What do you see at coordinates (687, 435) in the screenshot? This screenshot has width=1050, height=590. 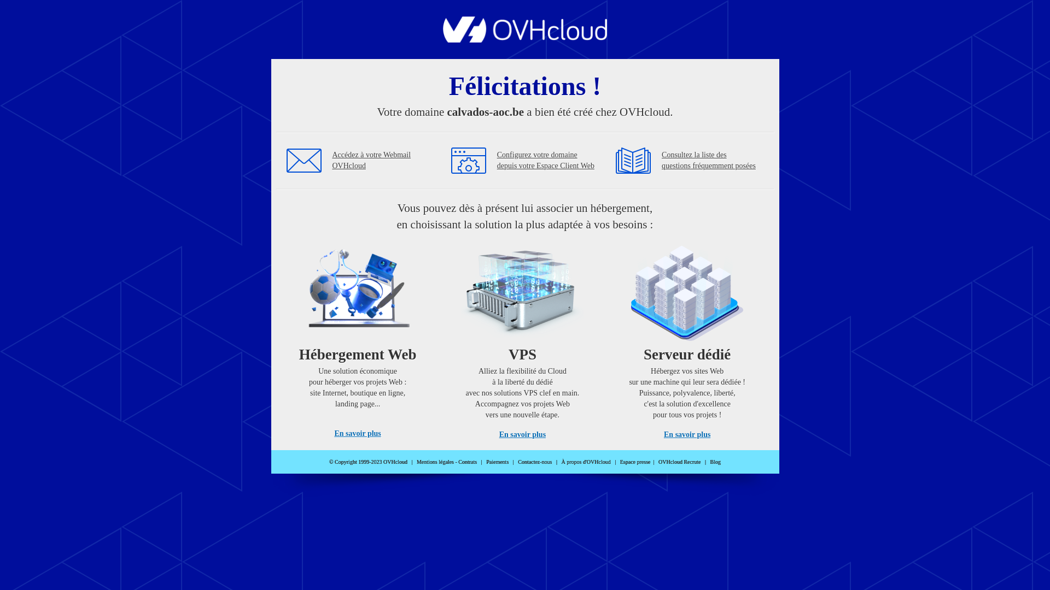 I see `En savoir plus` at bounding box center [687, 435].